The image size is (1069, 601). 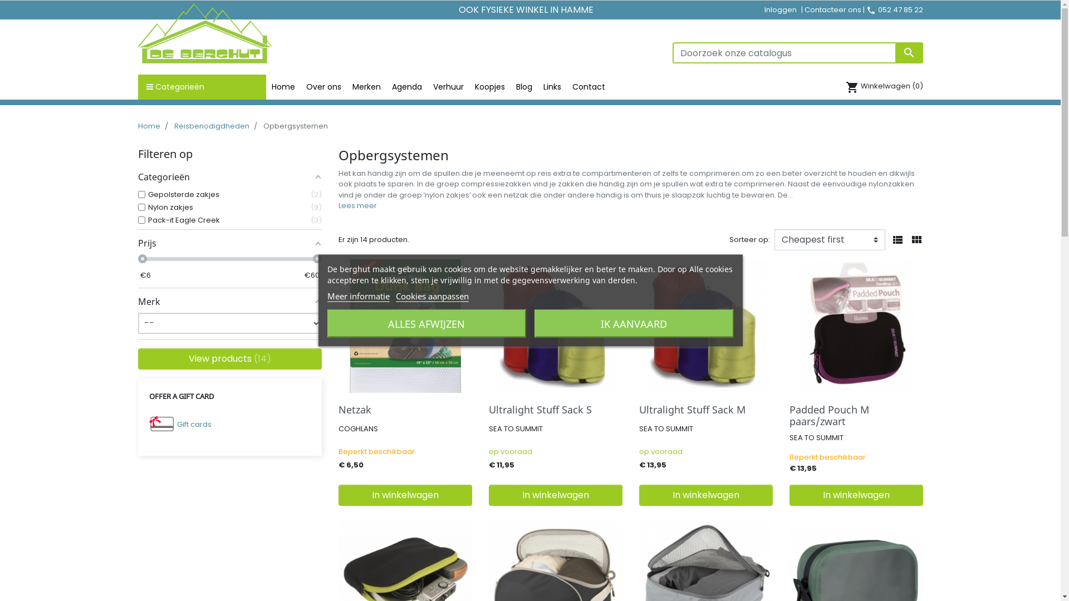 I want to click on In winkelwagen, so click(x=856, y=495).